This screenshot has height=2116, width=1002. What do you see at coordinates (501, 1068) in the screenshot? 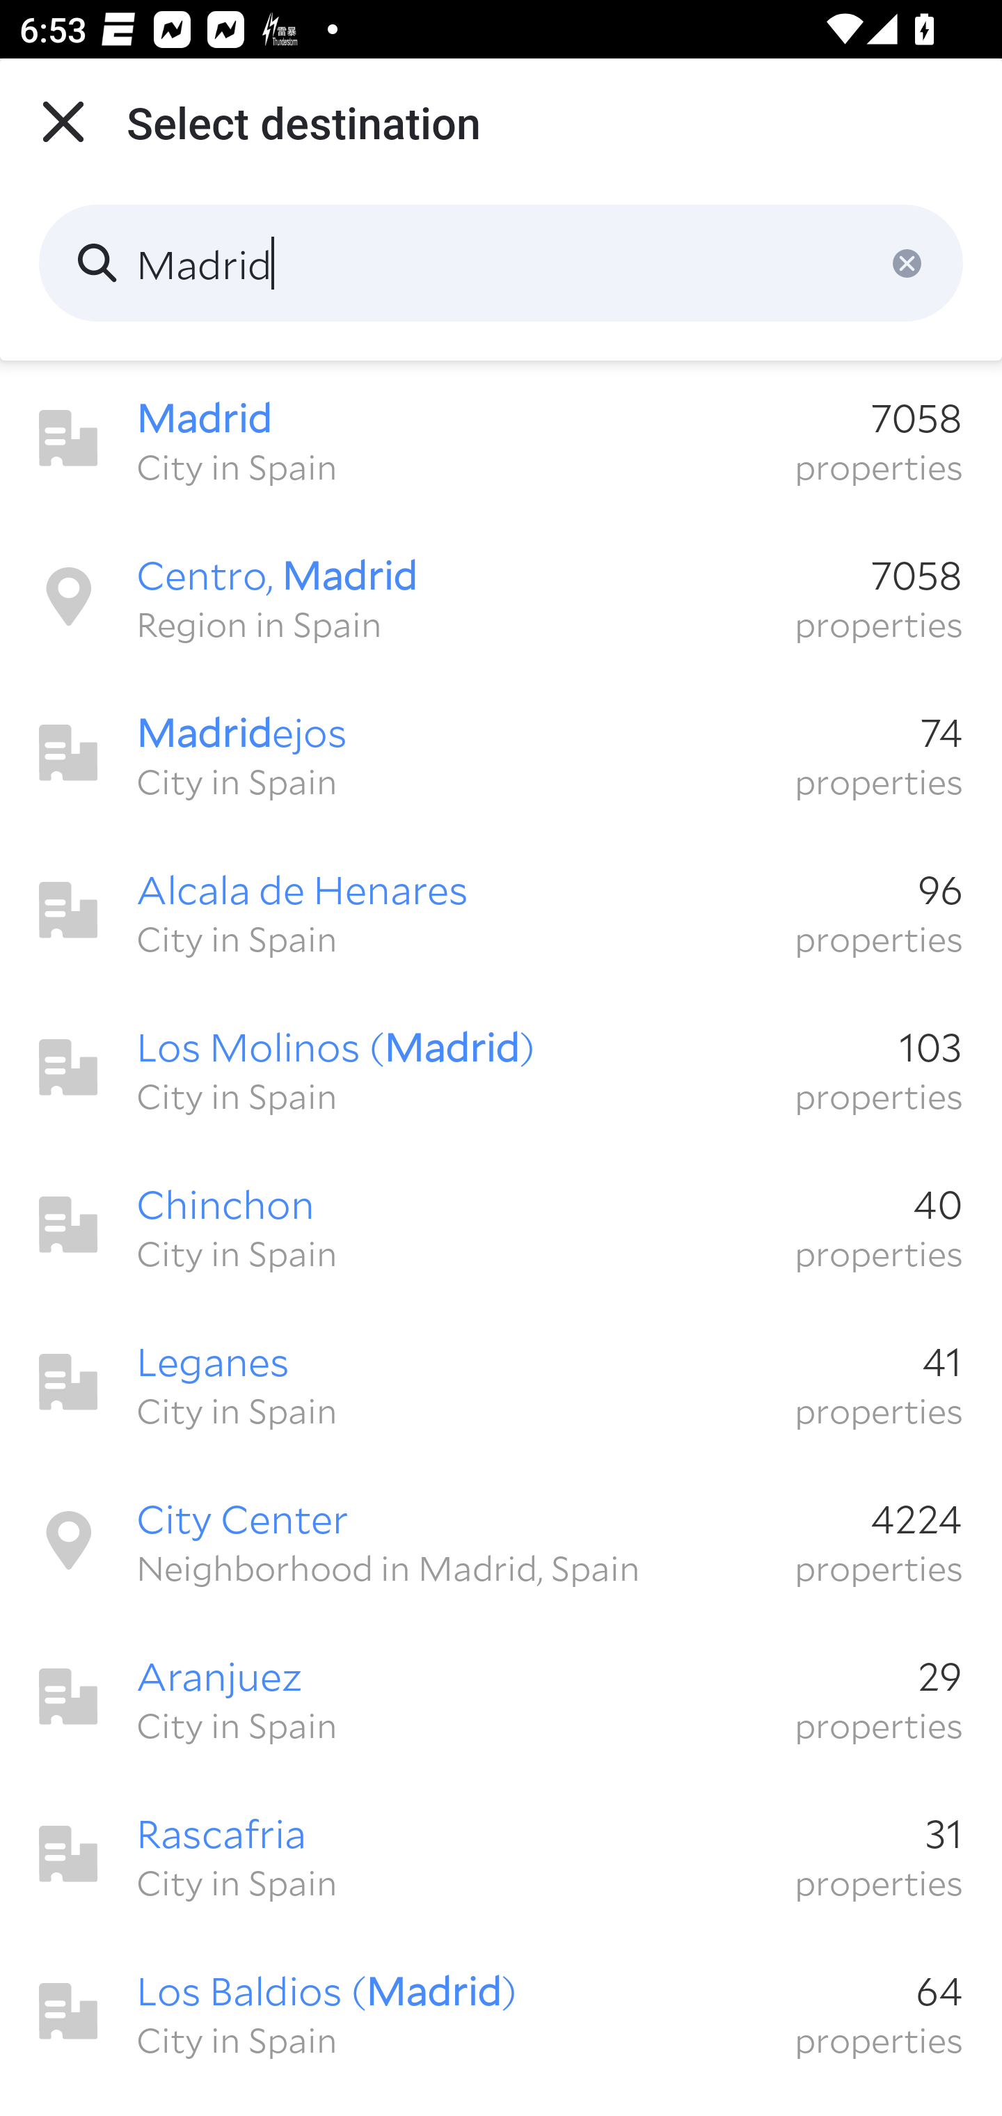
I see `Los Molinos (Madrid) 103 City in Spain properties` at bounding box center [501, 1068].